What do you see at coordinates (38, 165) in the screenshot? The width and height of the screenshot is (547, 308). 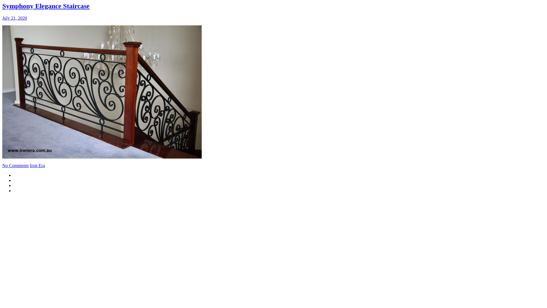 I see `Iron Era` at bounding box center [38, 165].